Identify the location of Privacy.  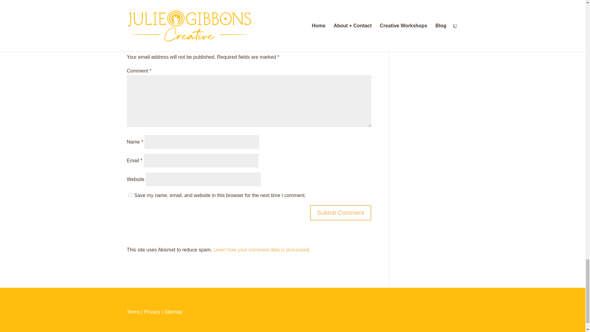
(152, 312).